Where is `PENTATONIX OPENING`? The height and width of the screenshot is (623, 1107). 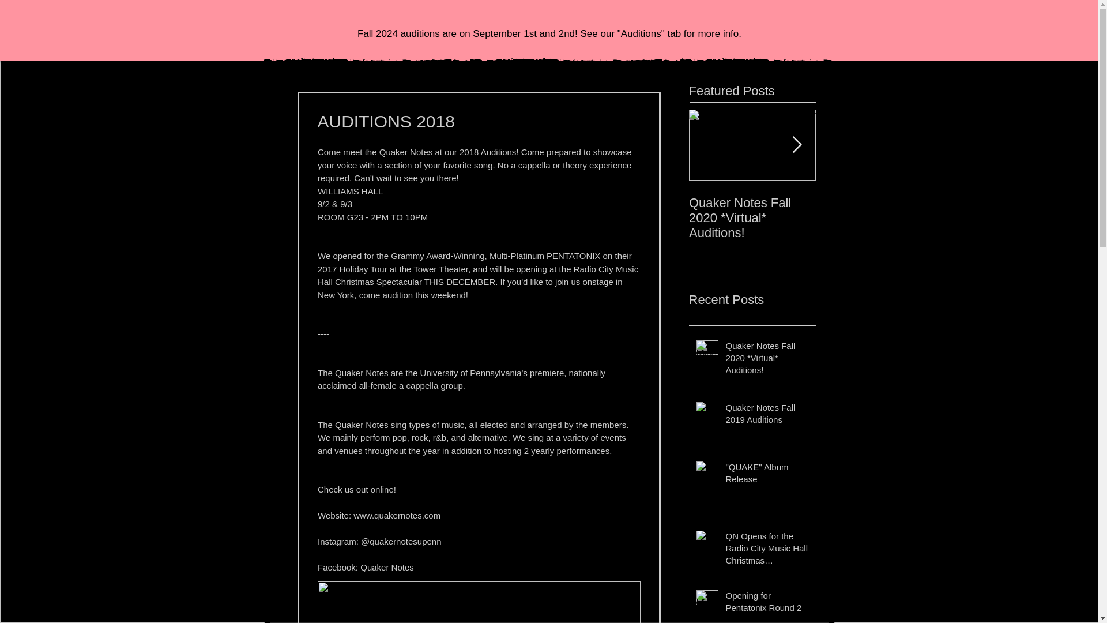 PENTATONIX OPENING is located at coordinates (878, 210).